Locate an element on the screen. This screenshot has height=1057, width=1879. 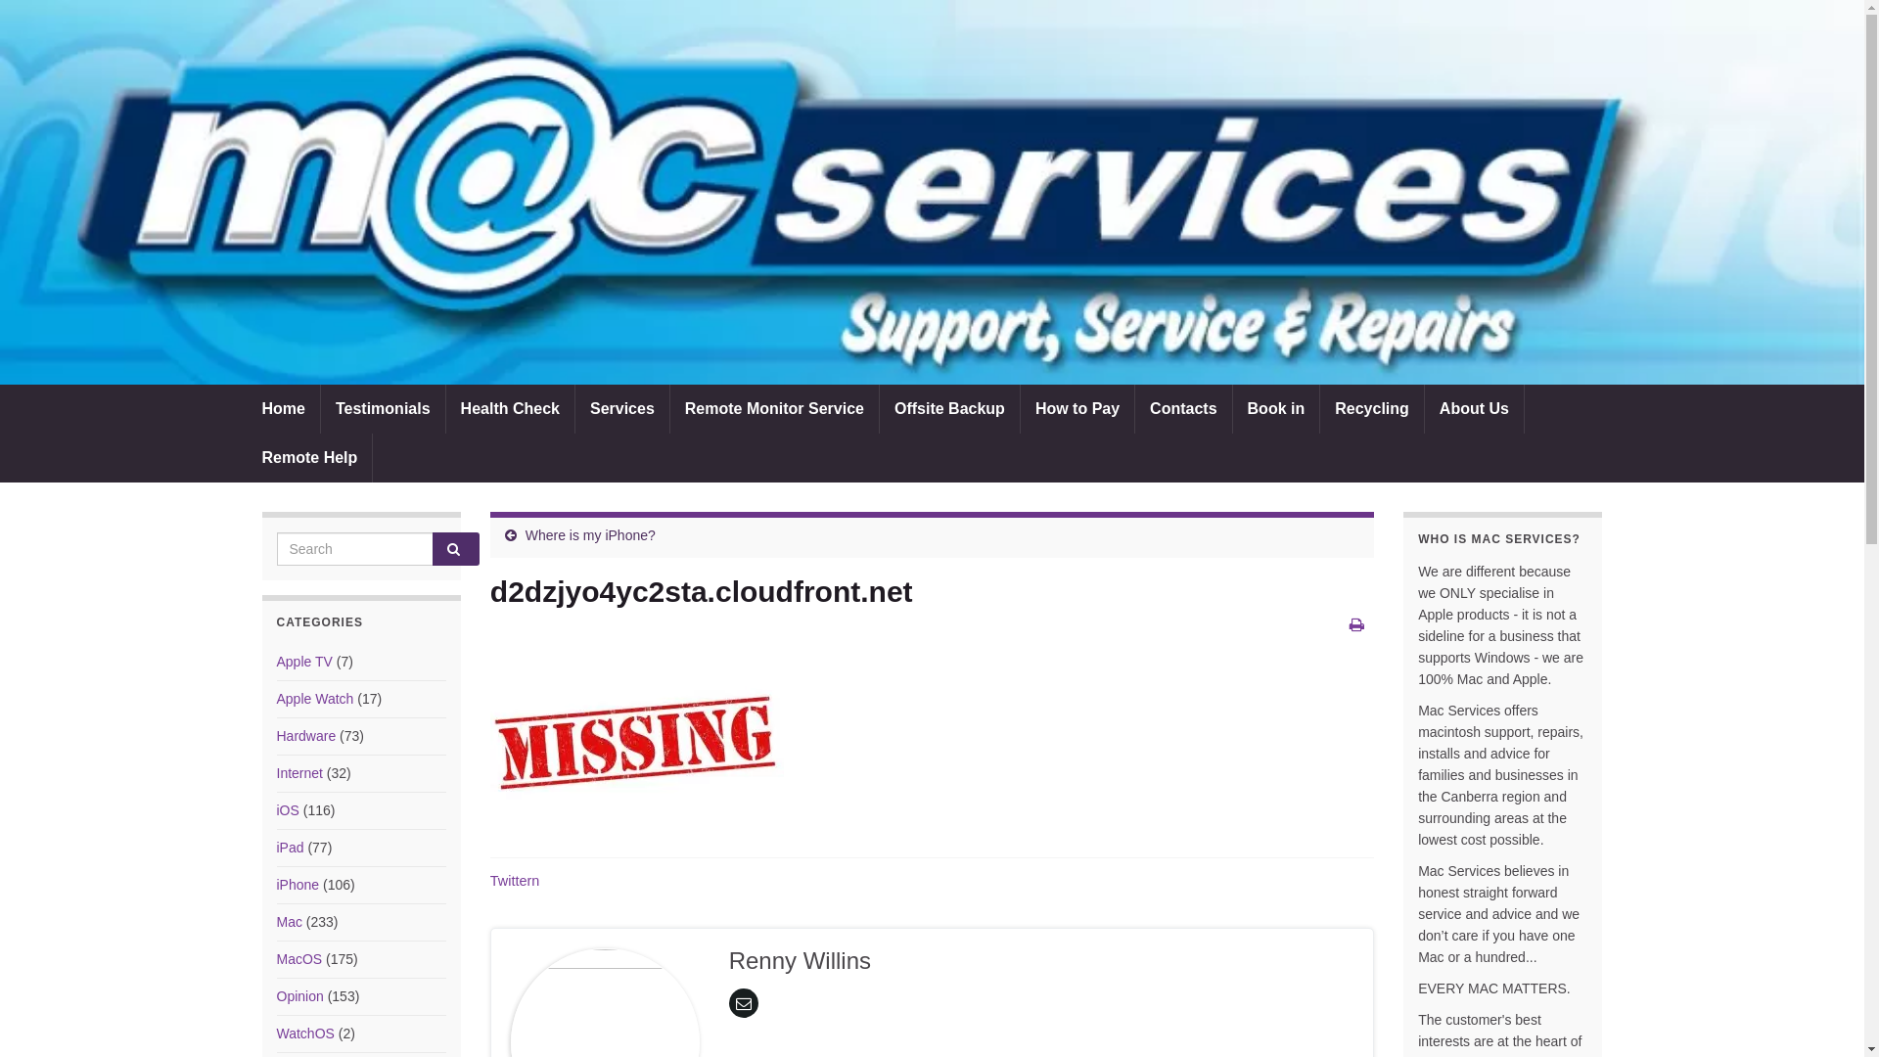
How to Pay is located at coordinates (1077, 409).